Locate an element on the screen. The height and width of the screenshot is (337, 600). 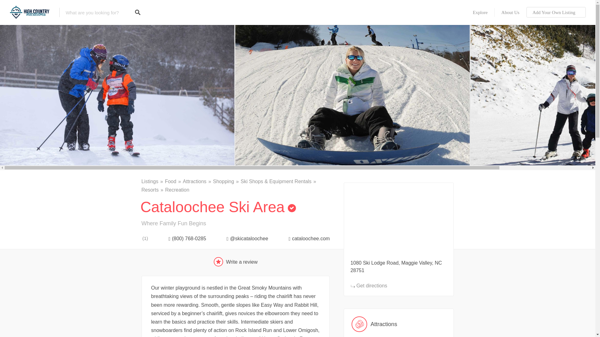
Food is located at coordinates (174, 182).